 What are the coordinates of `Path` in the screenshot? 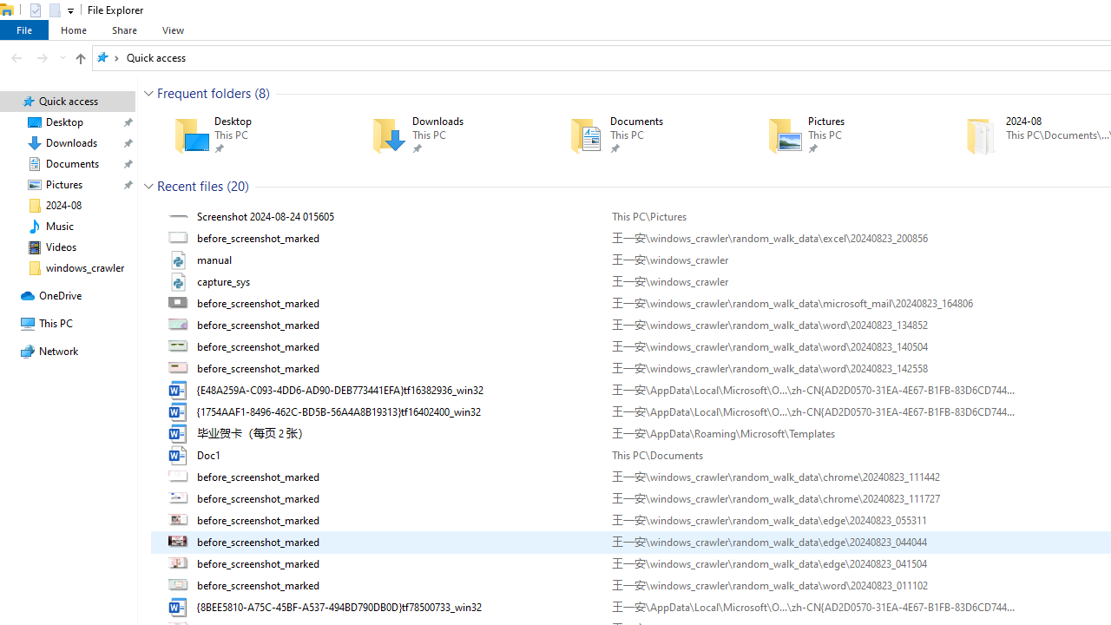 It's located at (812, 607).